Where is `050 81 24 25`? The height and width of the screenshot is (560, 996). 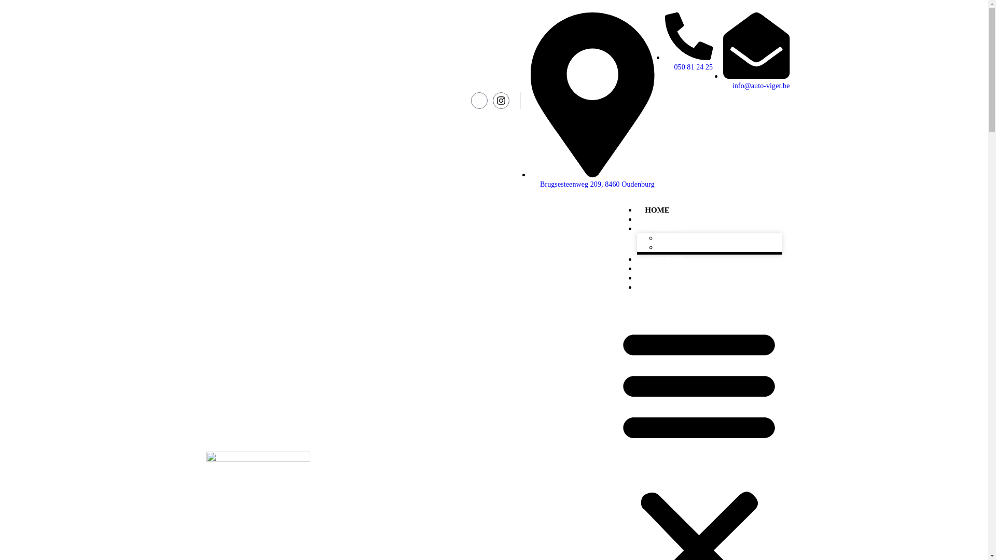 050 81 24 25 is located at coordinates (693, 62).